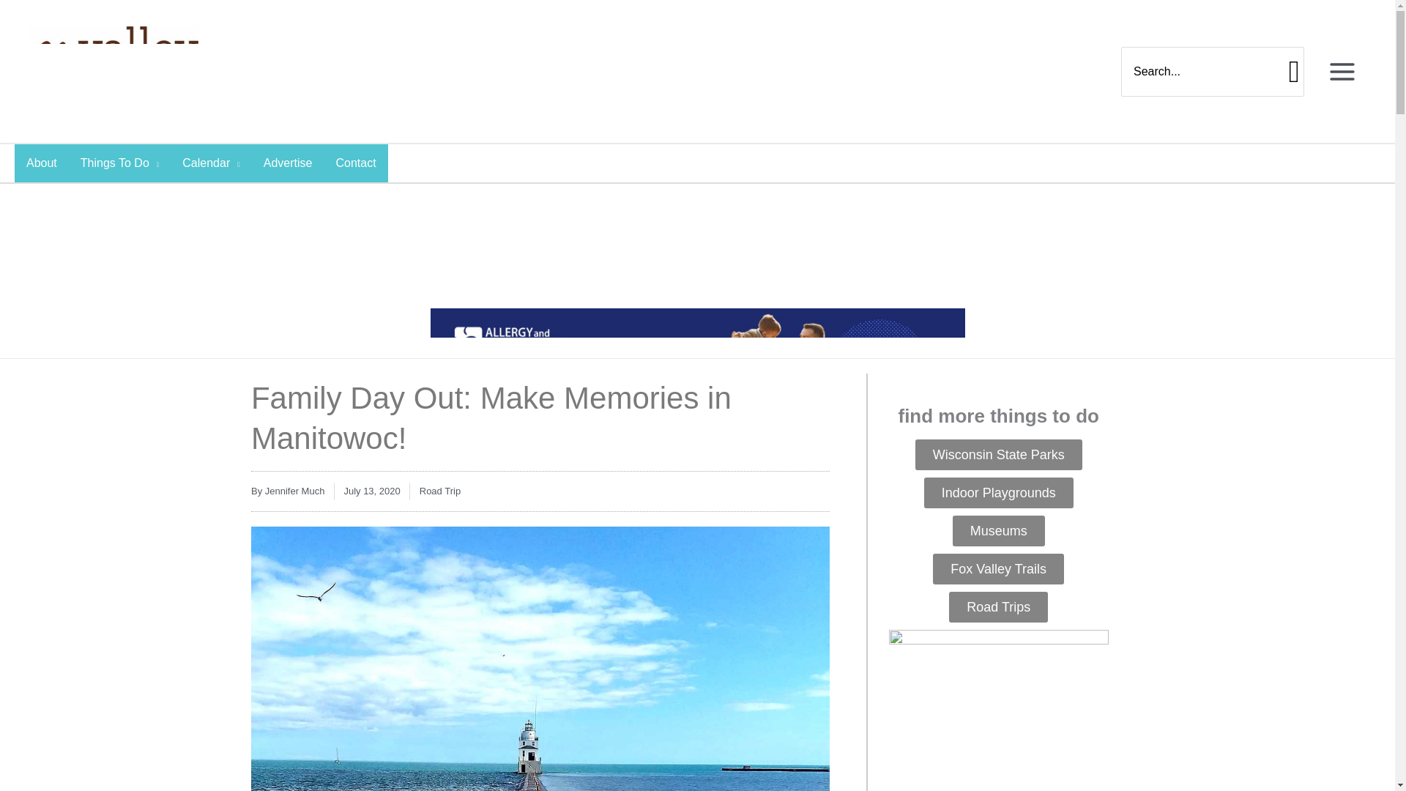 Image resolution: width=1406 pixels, height=791 pixels. I want to click on By Jennifer Much, so click(288, 491).